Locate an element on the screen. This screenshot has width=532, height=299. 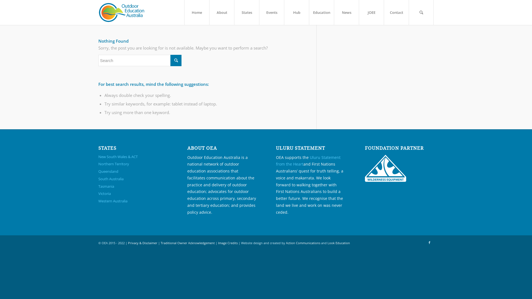
New South Wales & ACT is located at coordinates (133, 157).